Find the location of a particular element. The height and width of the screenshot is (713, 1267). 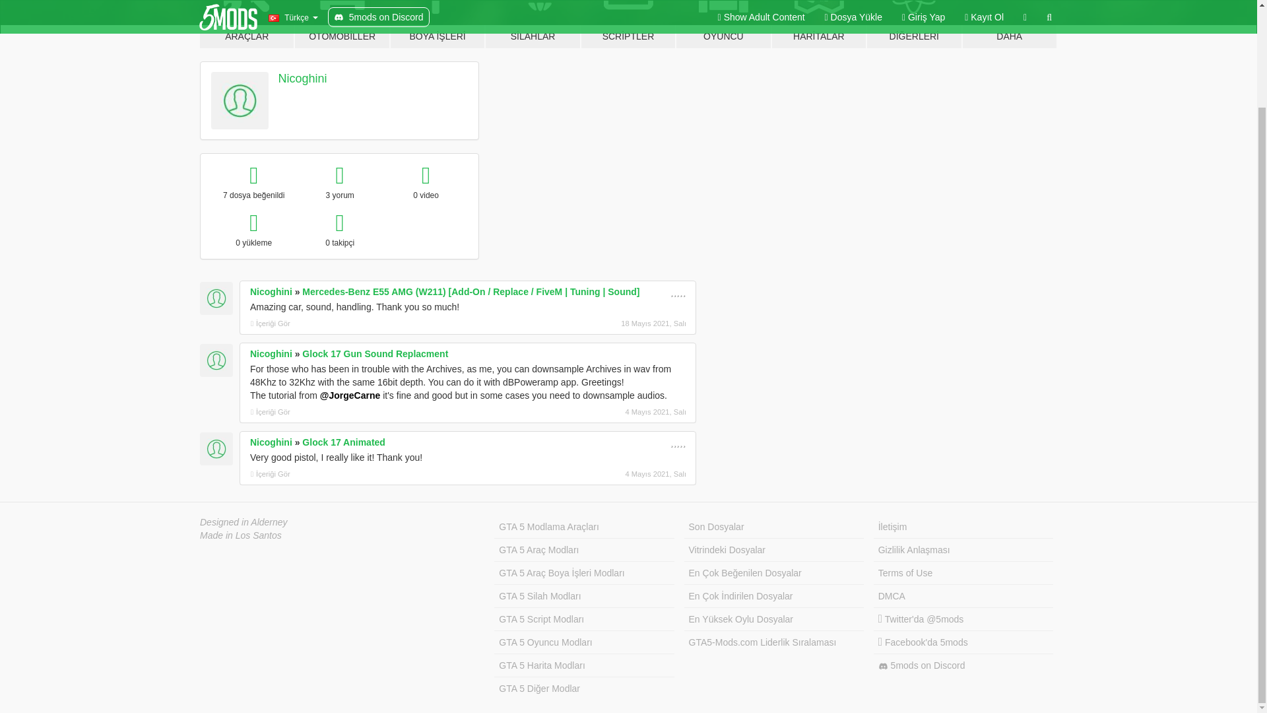

Sal 04.May.21 02:26 is located at coordinates (616, 473).